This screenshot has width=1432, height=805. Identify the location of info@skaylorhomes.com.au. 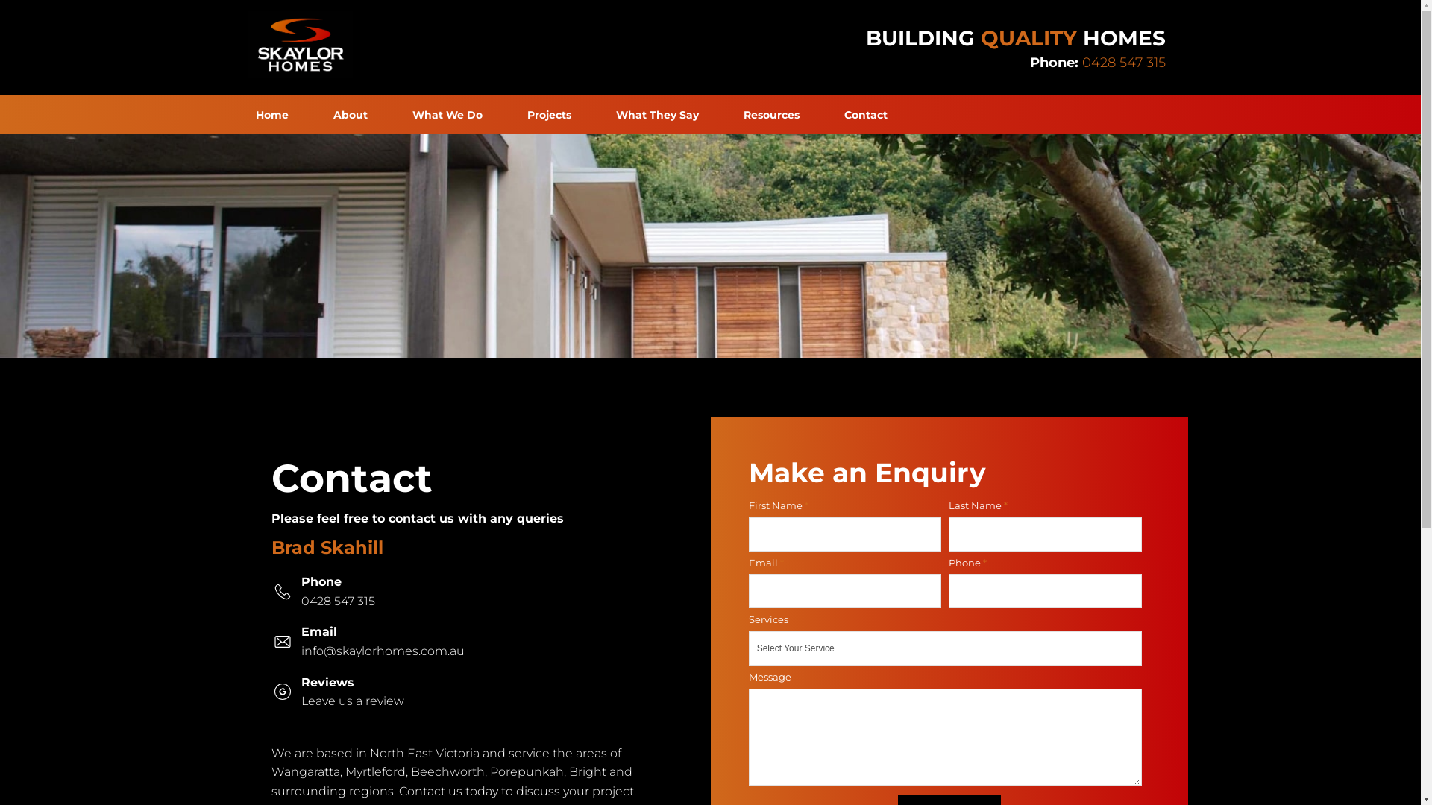
(383, 651).